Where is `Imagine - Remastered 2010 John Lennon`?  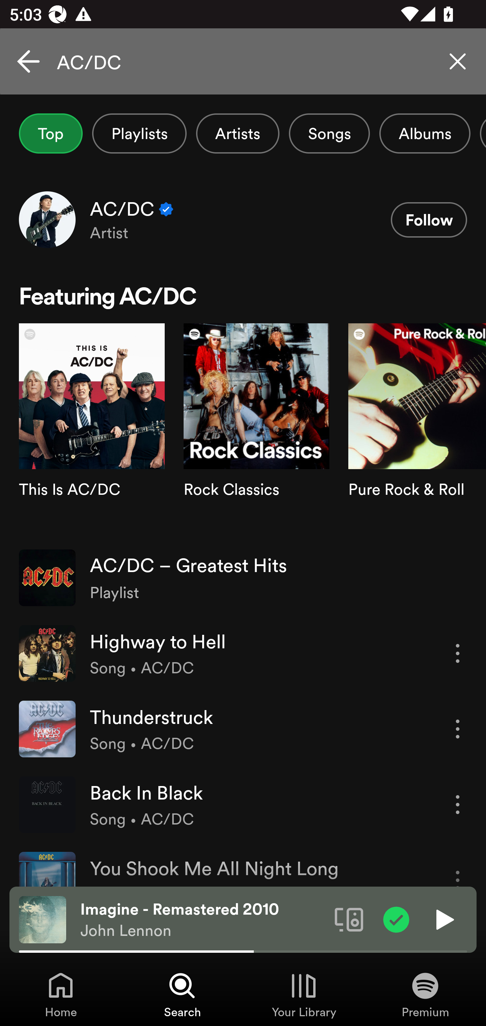
Imagine - Remastered 2010 John Lennon is located at coordinates (202, 920).